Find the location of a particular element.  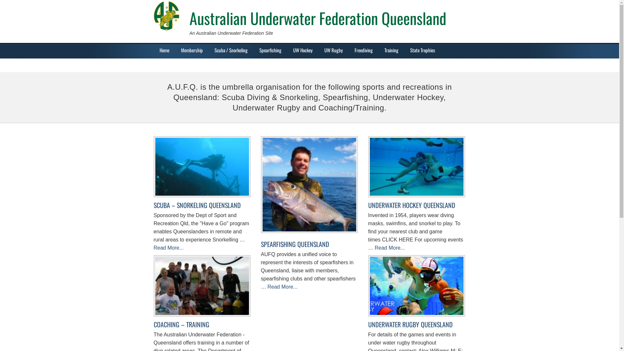

Training is located at coordinates (391, 50).